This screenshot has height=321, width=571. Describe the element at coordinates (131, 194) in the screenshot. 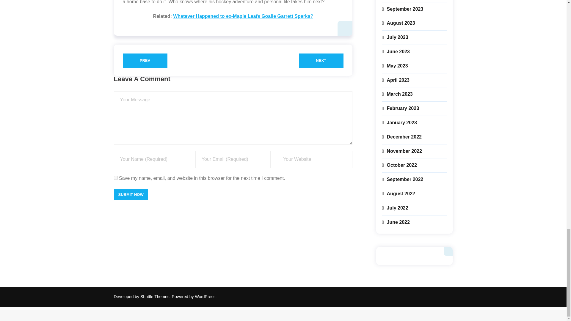

I see `Submit Now` at that location.